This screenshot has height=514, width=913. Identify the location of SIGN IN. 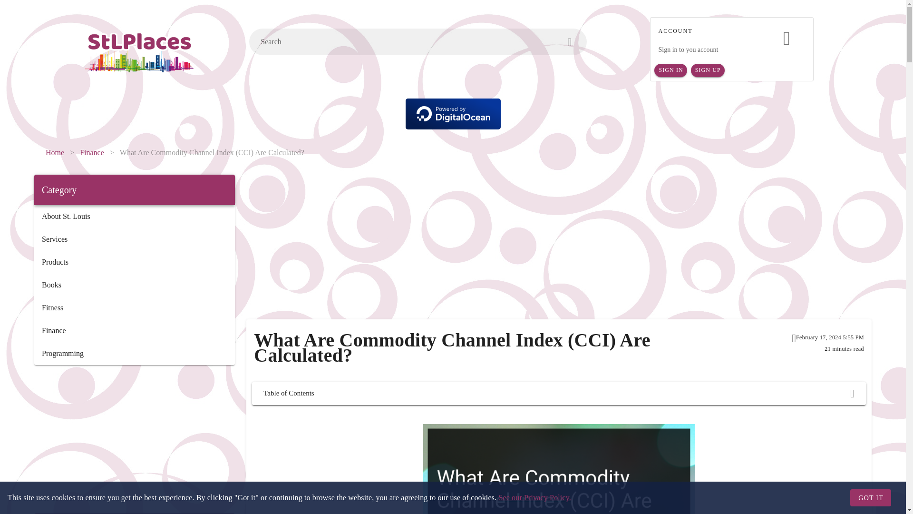
(670, 70).